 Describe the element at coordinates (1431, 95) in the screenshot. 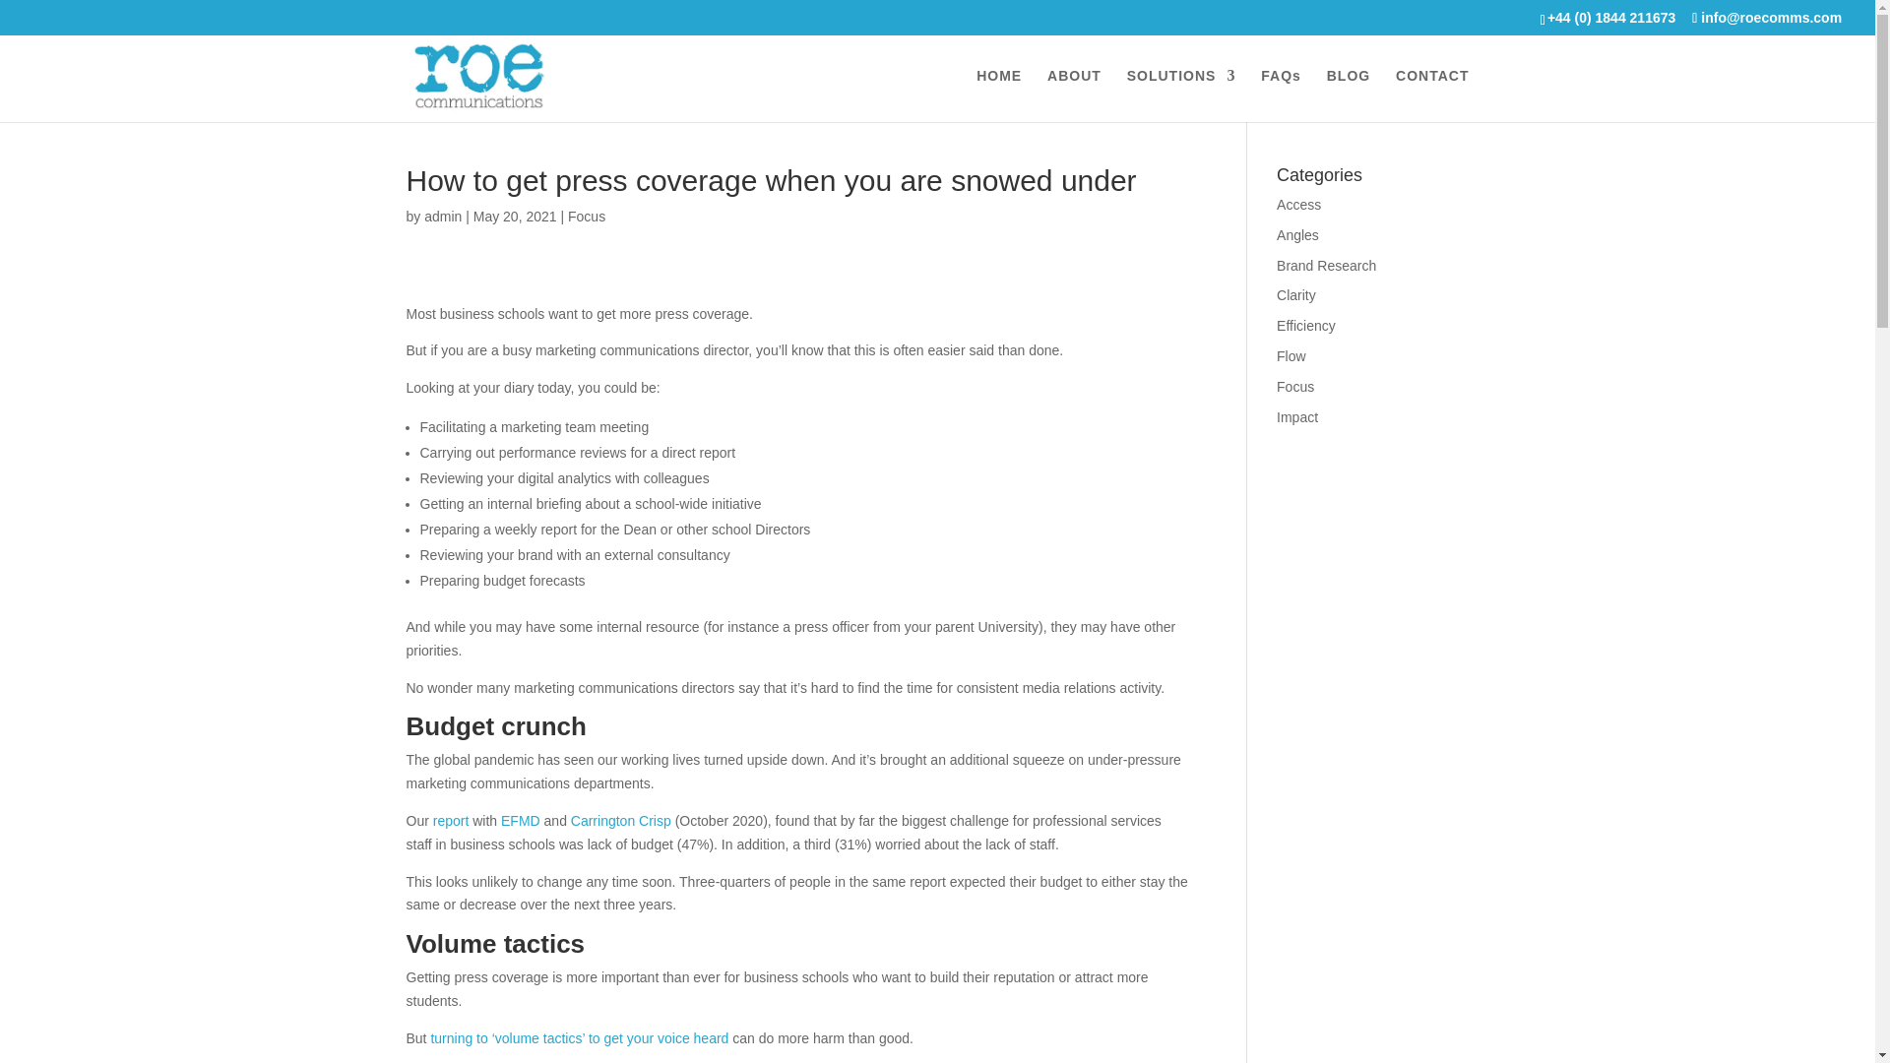

I see `CONTACT` at that location.